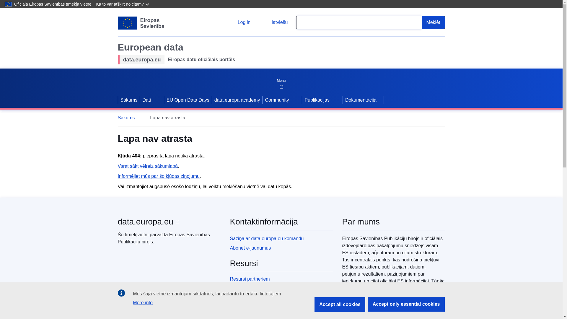 The image size is (567, 319). I want to click on Menu, so click(281, 79).